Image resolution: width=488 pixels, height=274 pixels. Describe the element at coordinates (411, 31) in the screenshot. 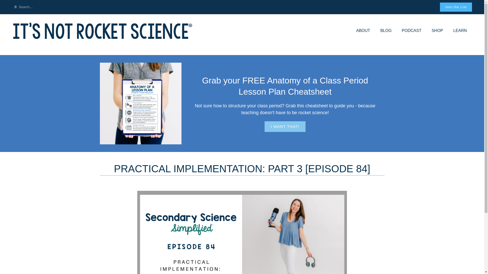

I see `PODCAST` at that location.